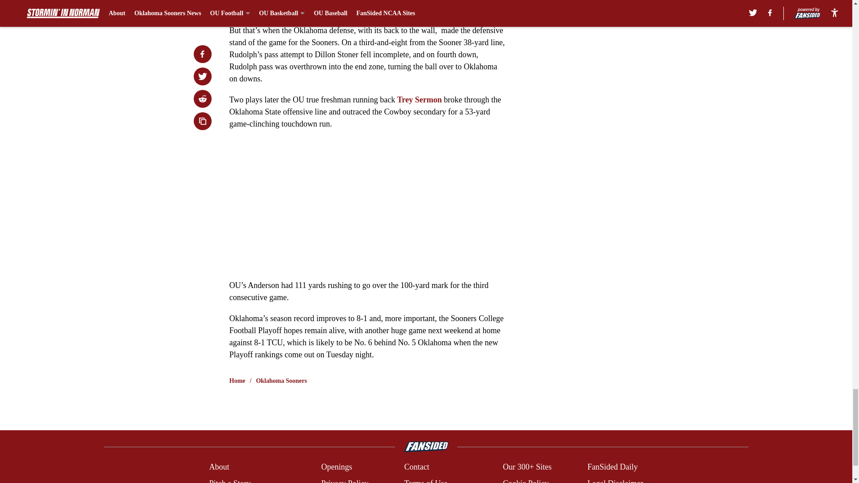  I want to click on About, so click(219, 467).